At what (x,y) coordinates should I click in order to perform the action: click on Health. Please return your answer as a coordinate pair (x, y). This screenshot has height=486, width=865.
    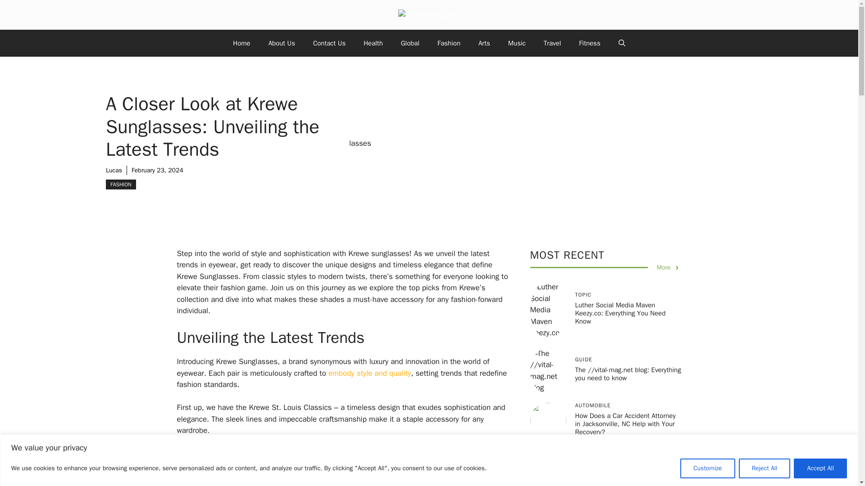
    Looking at the image, I should click on (373, 43).